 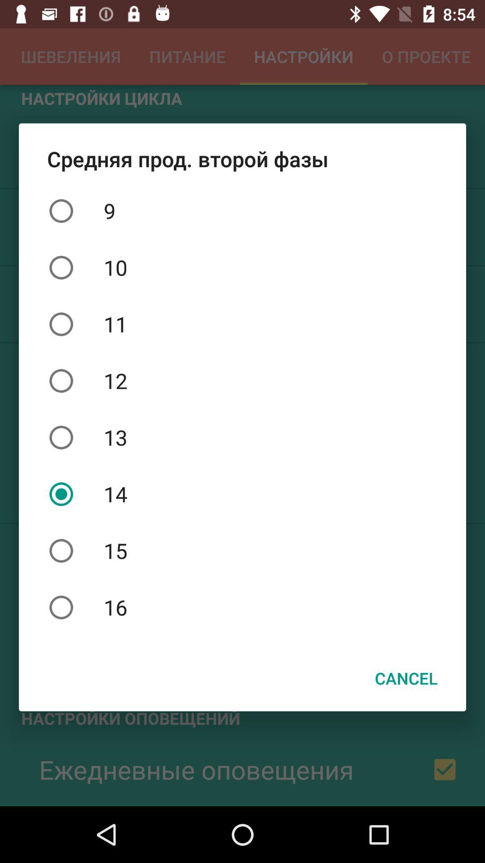 I want to click on swipe to the 12 item, so click(x=242, y=381).